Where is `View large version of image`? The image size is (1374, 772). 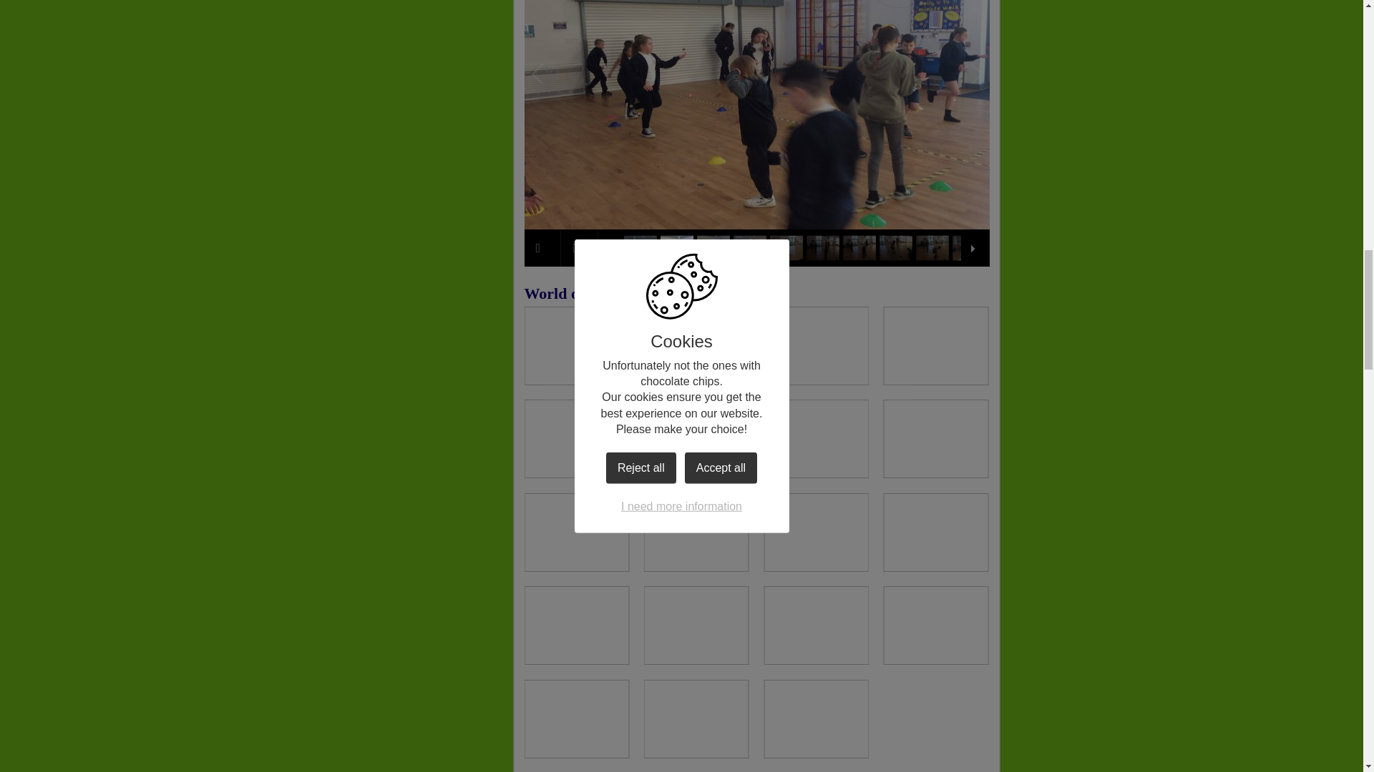
View large version of image is located at coordinates (696, 345).